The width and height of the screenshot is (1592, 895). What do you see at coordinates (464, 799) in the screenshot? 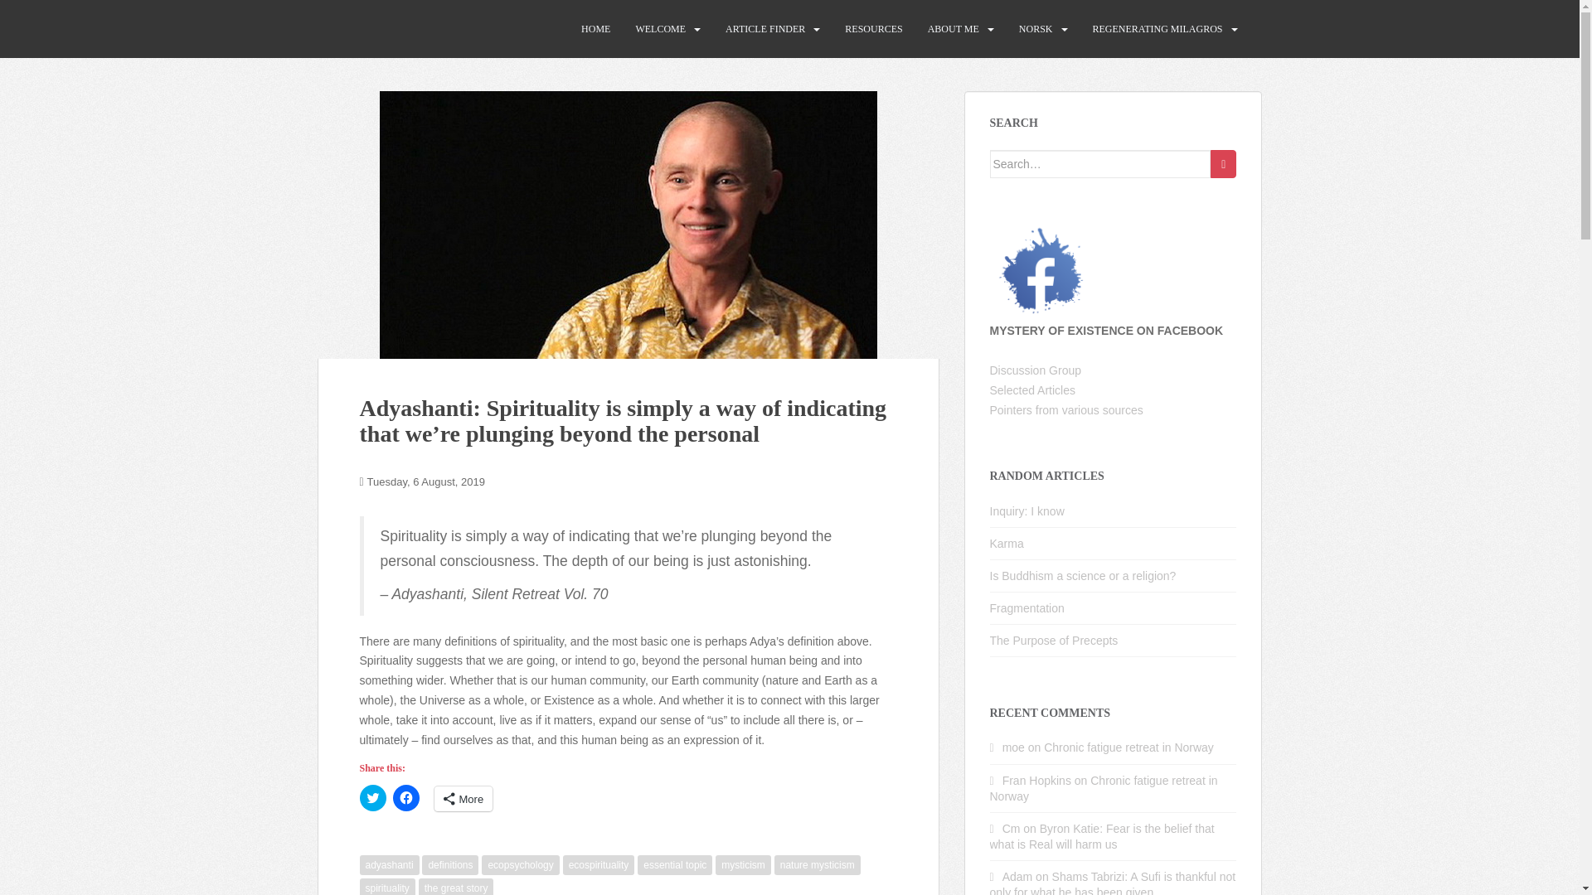
I see `More` at bounding box center [464, 799].